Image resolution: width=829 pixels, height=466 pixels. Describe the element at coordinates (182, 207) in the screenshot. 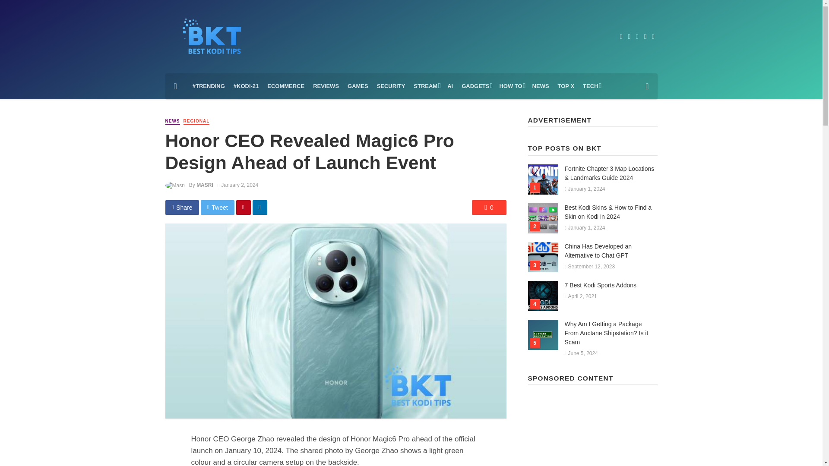

I see `Share on Facebook` at that location.